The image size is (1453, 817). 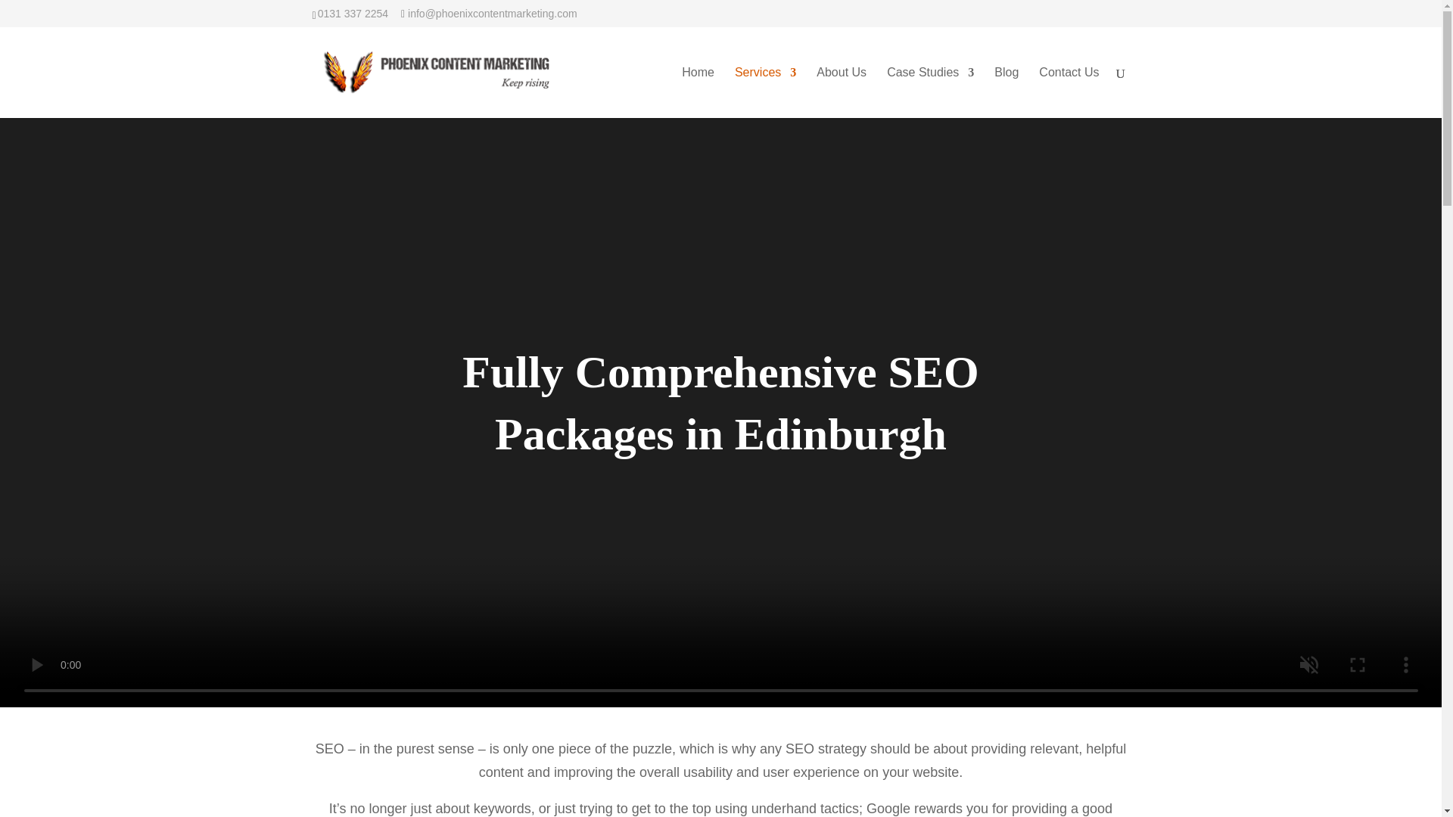 What do you see at coordinates (842, 92) in the screenshot?
I see `About Us` at bounding box center [842, 92].